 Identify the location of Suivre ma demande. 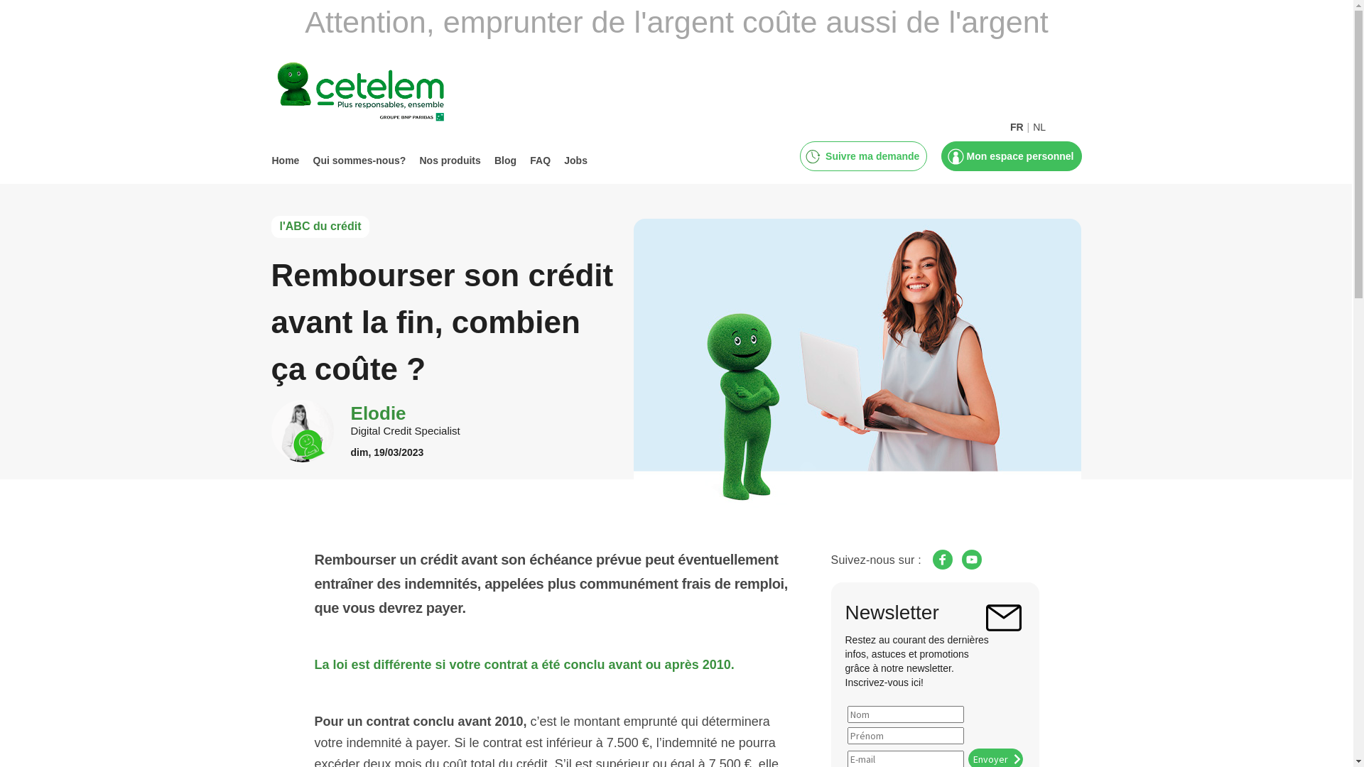
(871, 156).